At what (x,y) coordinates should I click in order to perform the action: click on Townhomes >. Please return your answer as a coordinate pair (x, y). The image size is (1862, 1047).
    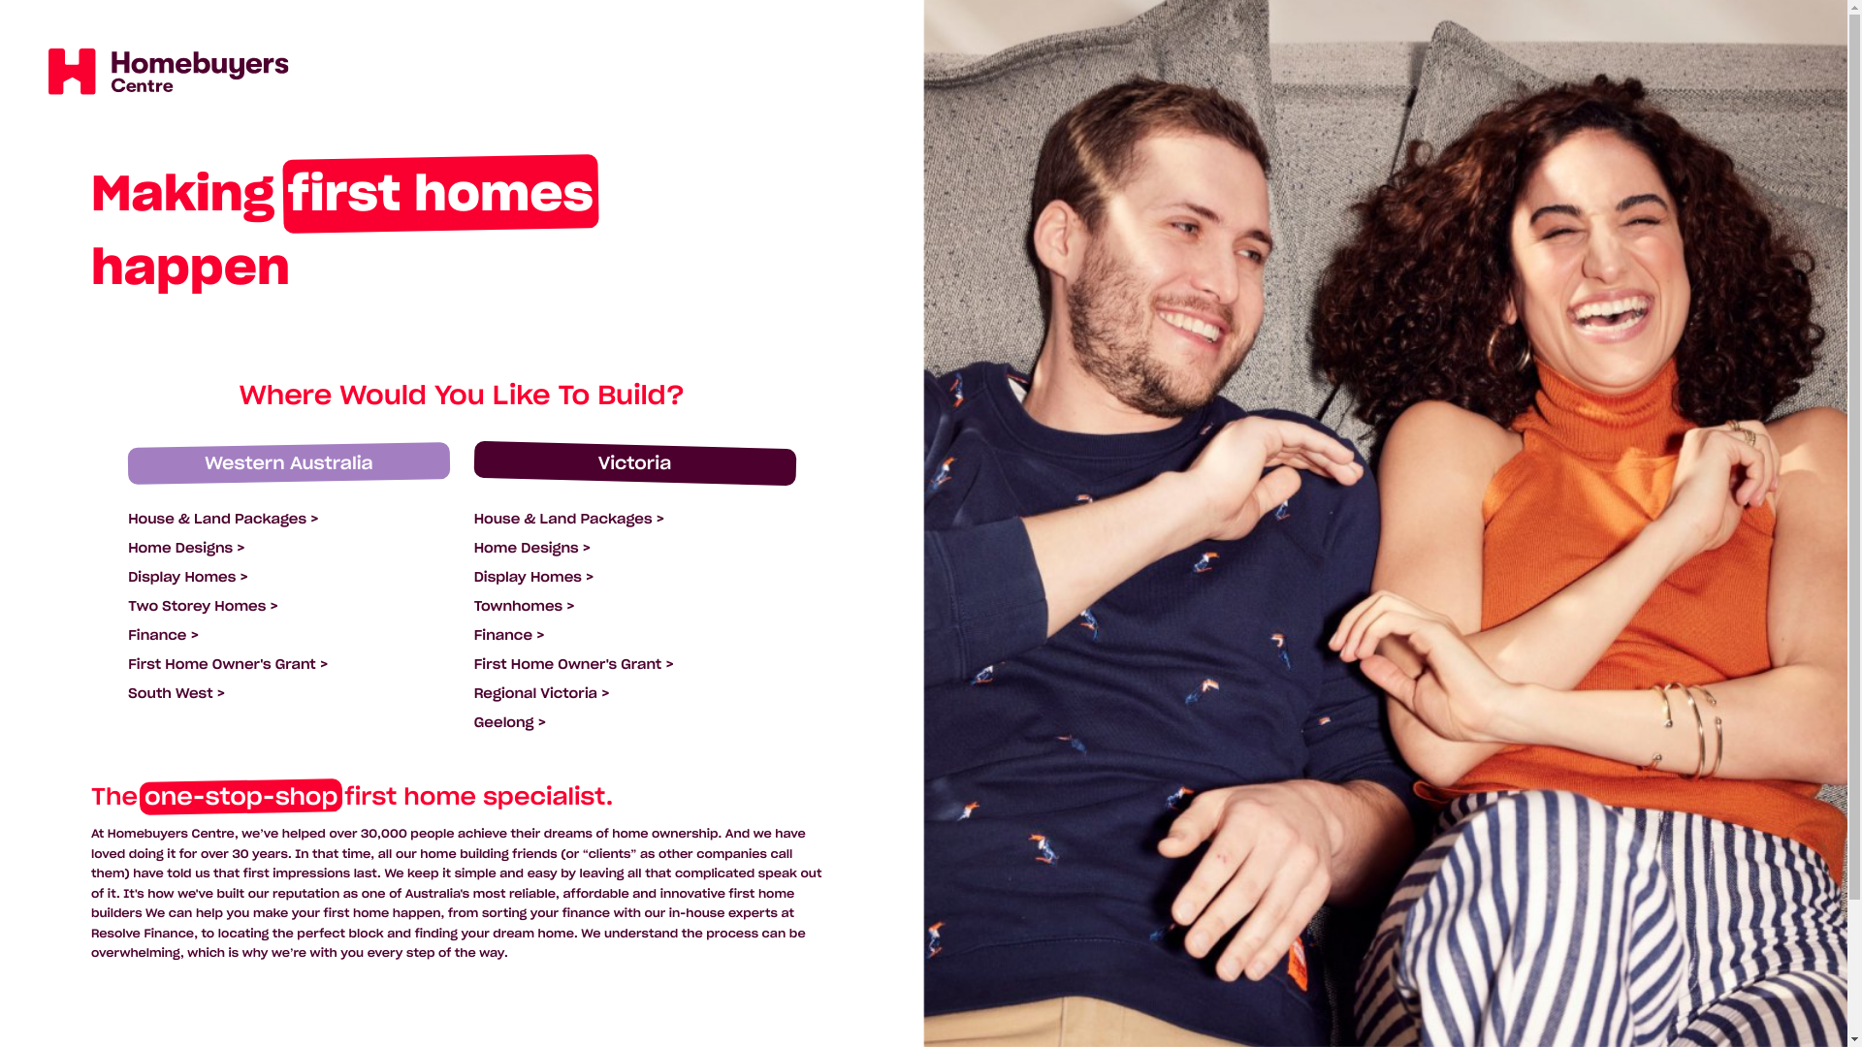
    Looking at the image, I should click on (525, 606).